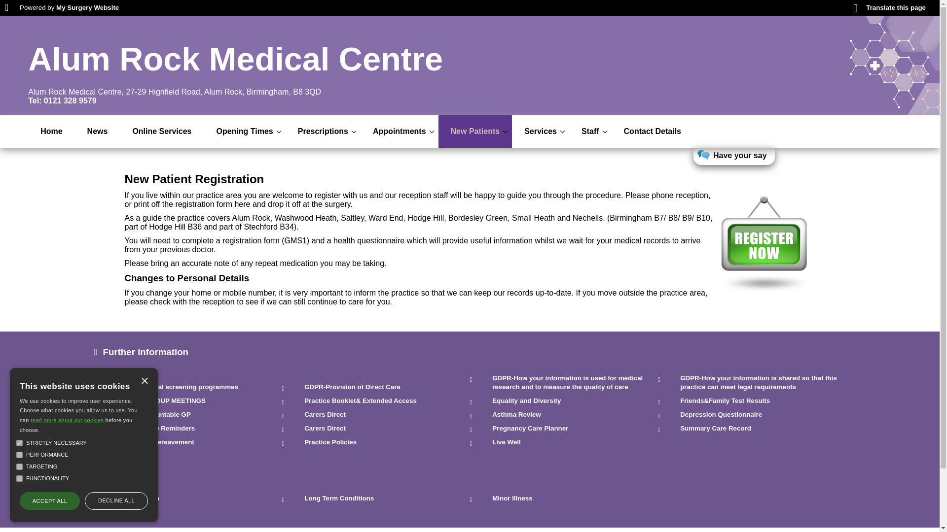 The height and width of the screenshot is (532, 947). What do you see at coordinates (87, 7) in the screenshot?
I see `My Surgery Website` at bounding box center [87, 7].